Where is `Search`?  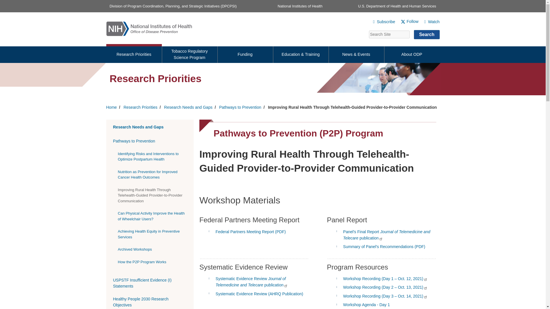
Search is located at coordinates (427, 34).